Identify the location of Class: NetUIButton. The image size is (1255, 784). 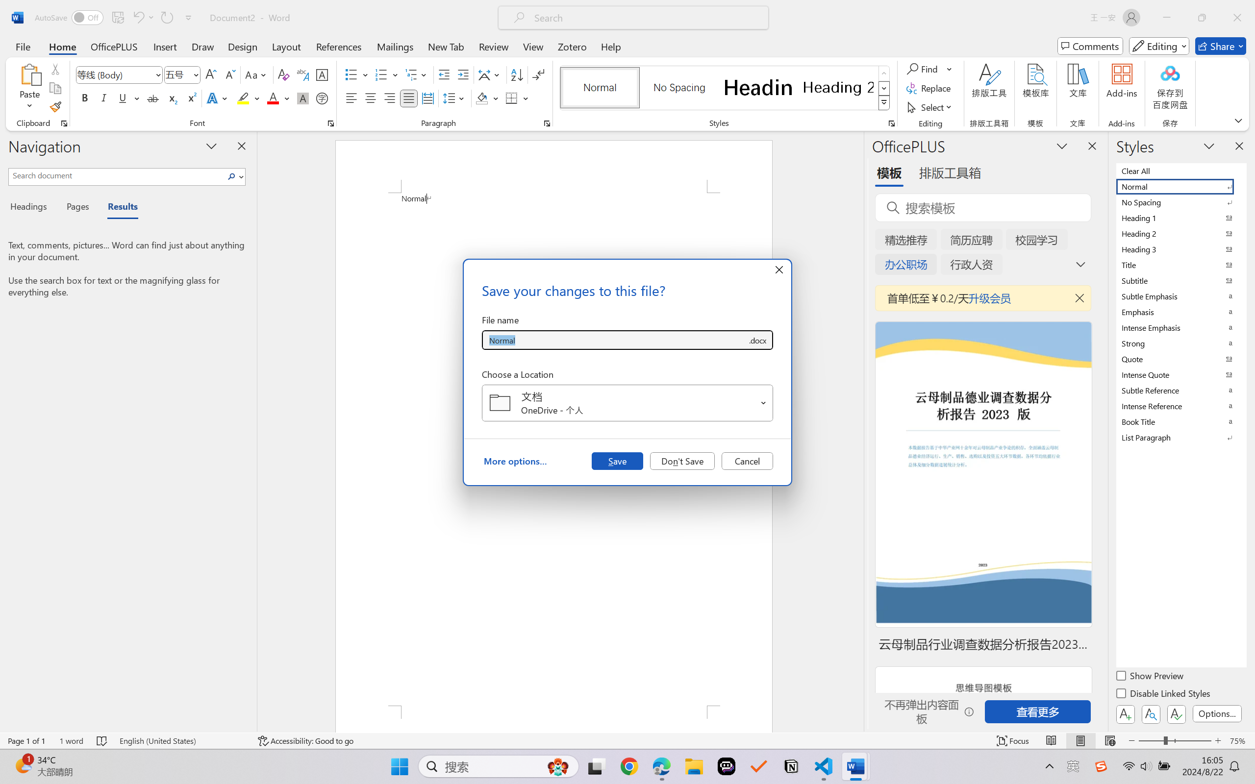
(1177, 714).